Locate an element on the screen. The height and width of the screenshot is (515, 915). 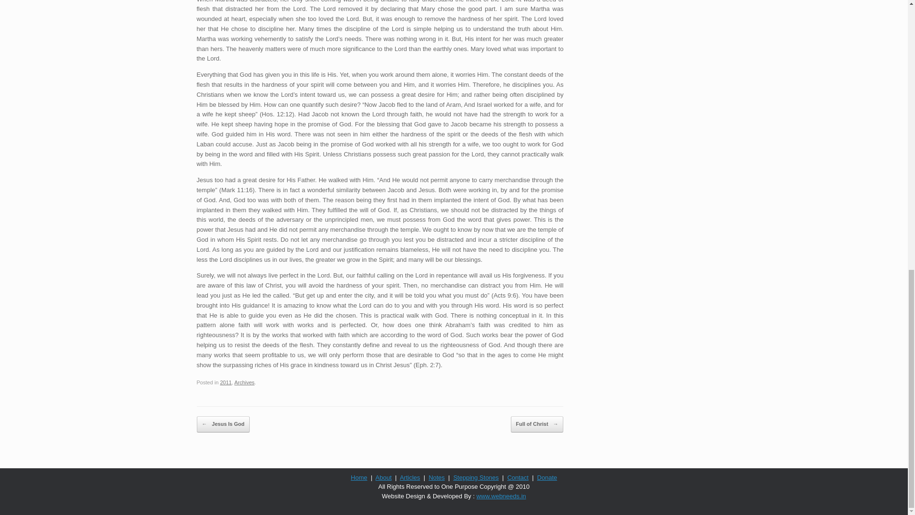
Contact is located at coordinates (518, 477).